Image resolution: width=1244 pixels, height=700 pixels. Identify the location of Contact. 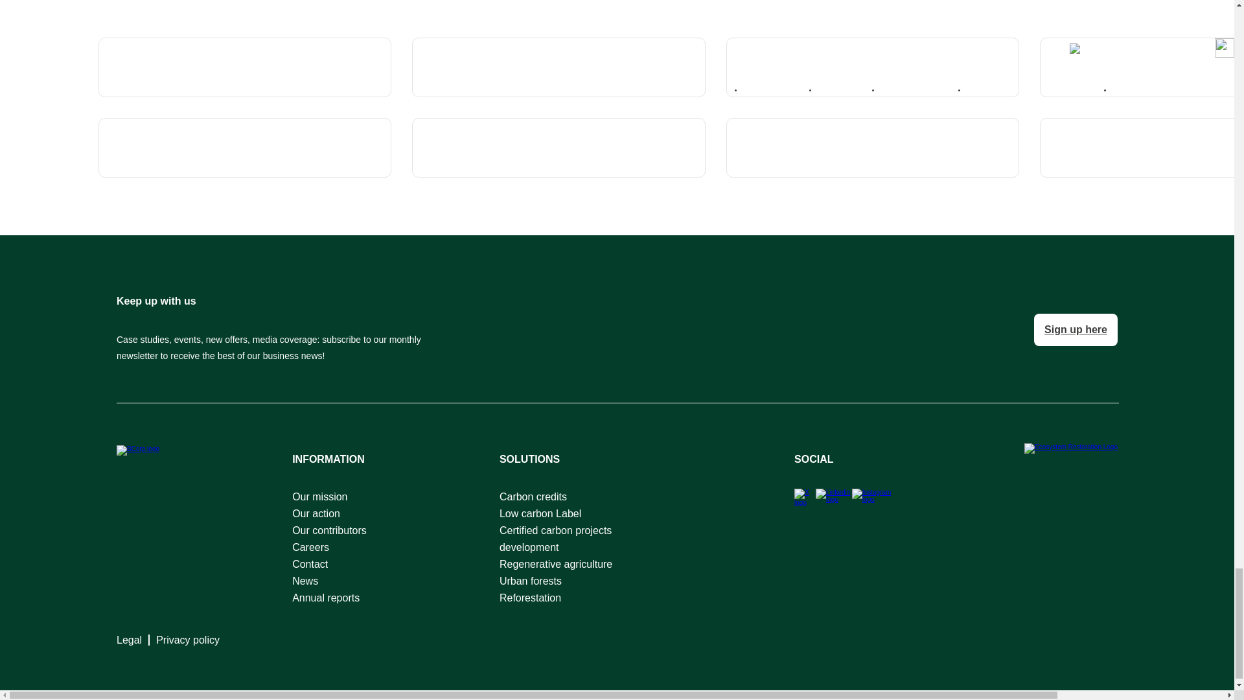
(329, 564).